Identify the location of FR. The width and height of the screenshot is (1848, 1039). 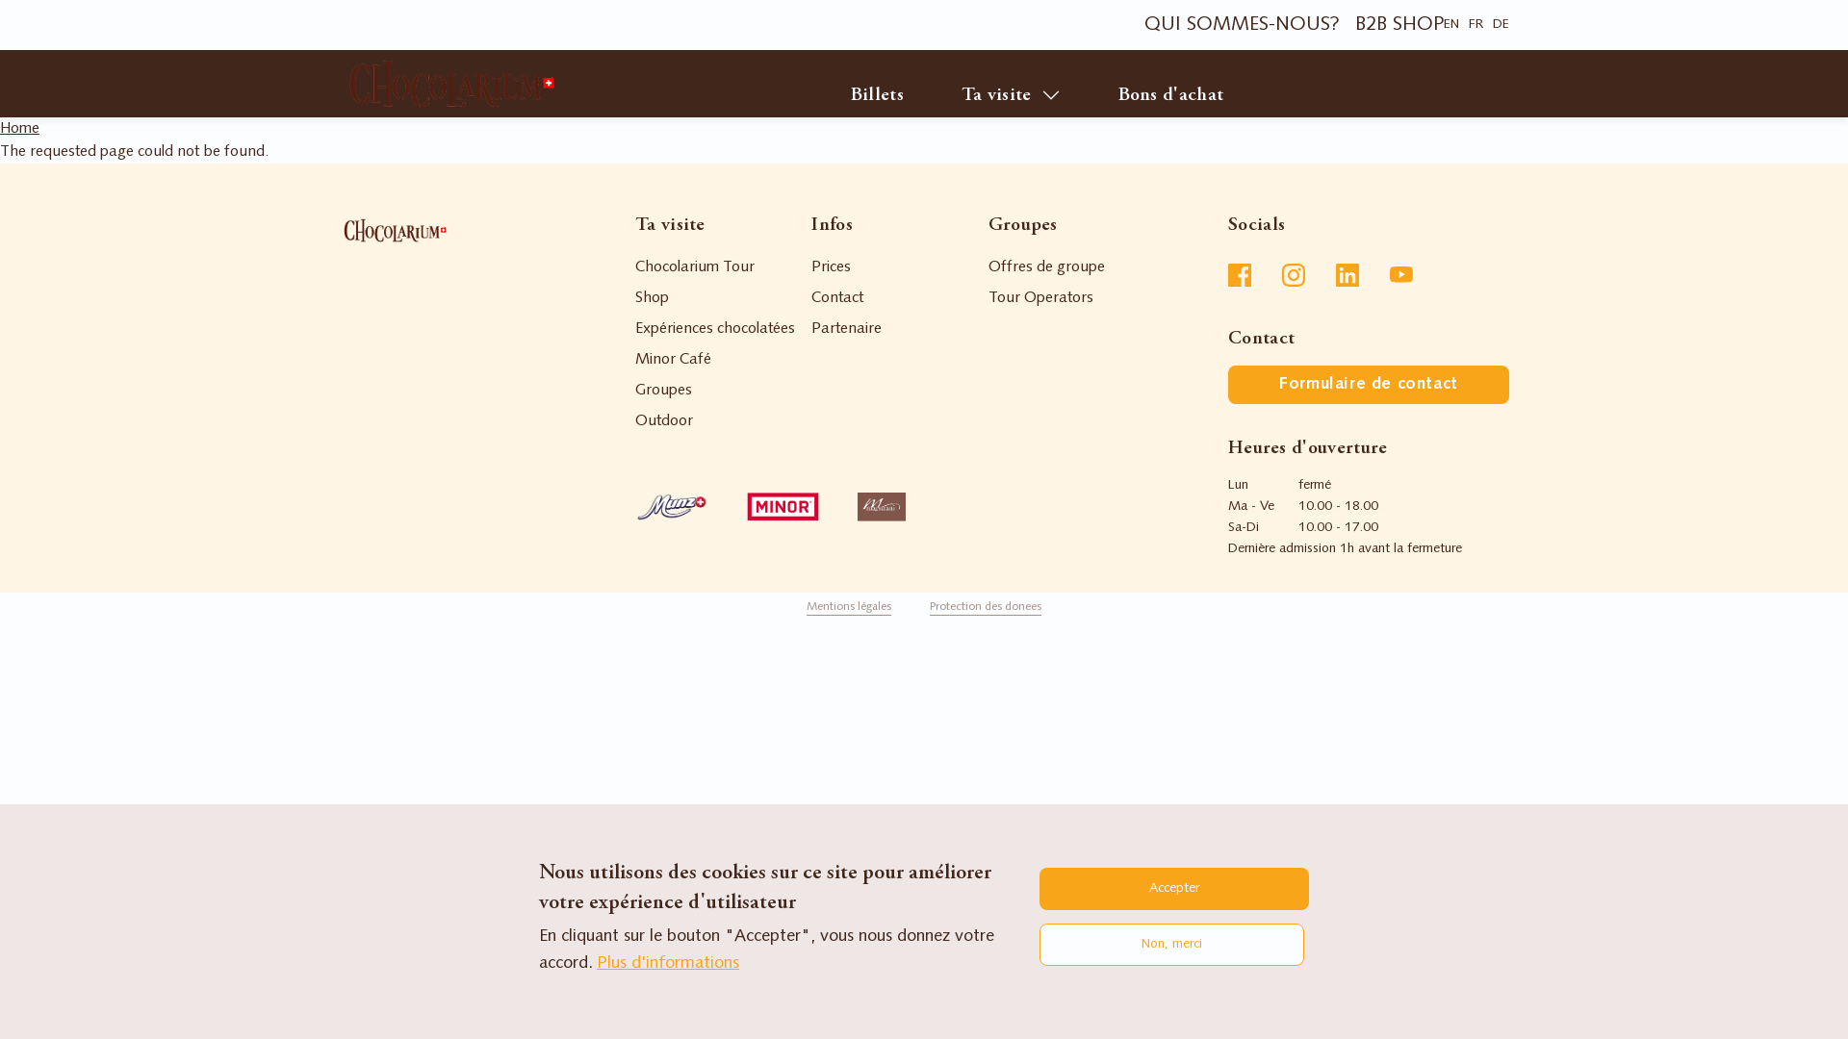
(1476, 25).